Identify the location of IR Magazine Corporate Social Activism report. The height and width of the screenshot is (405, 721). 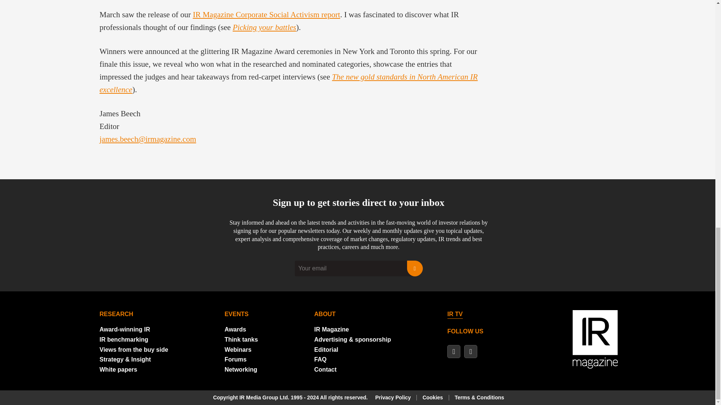
(266, 14).